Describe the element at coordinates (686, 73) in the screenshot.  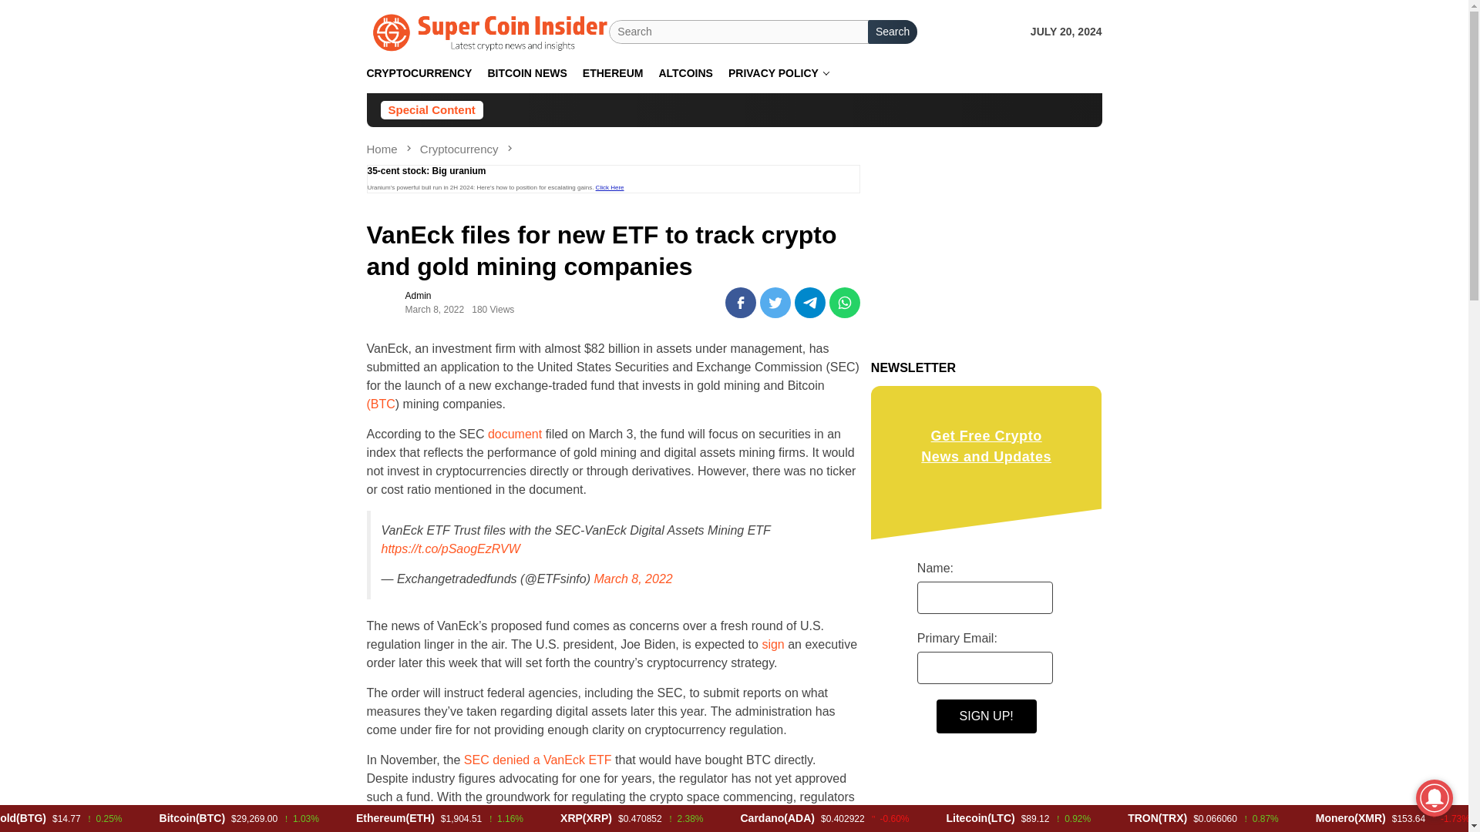
I see `ALTCOINS` at that location.